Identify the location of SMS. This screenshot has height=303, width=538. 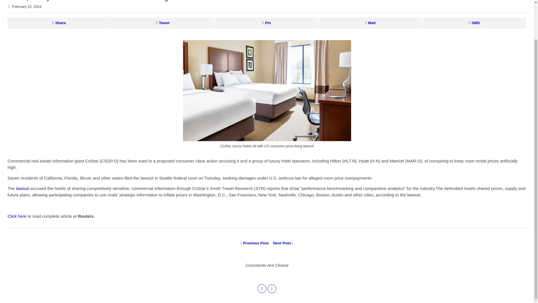
(474, 23).